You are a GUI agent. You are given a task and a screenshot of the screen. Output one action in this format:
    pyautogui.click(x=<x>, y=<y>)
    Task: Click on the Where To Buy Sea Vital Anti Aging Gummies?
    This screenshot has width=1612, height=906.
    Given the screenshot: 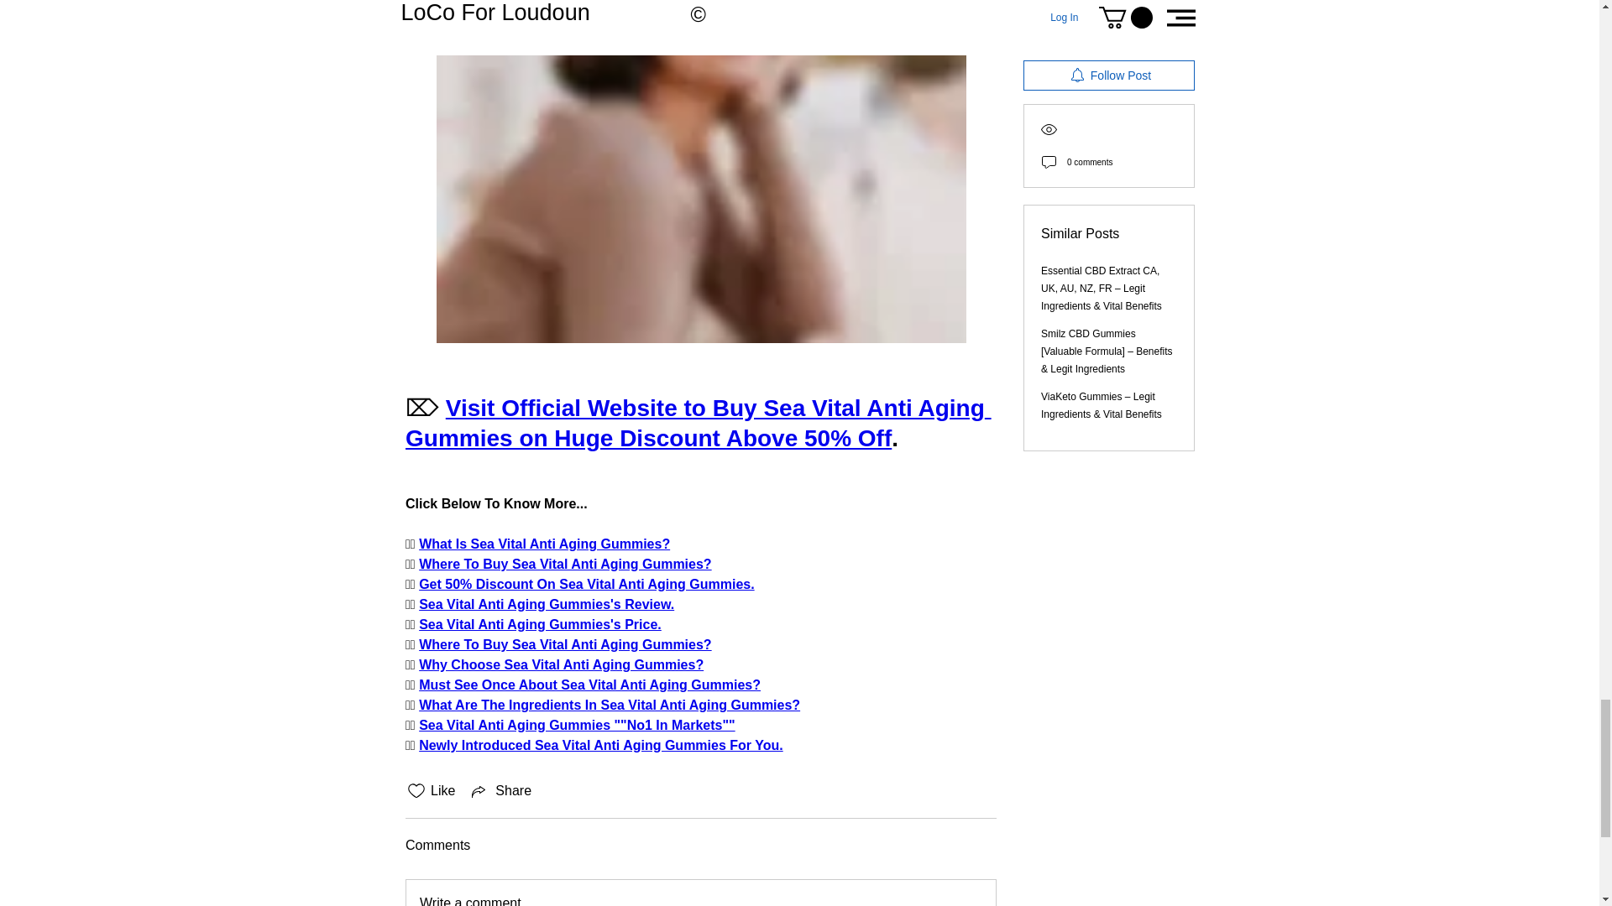 What is the action you would take?
    pyautogui.click(x=566, y=644)
    